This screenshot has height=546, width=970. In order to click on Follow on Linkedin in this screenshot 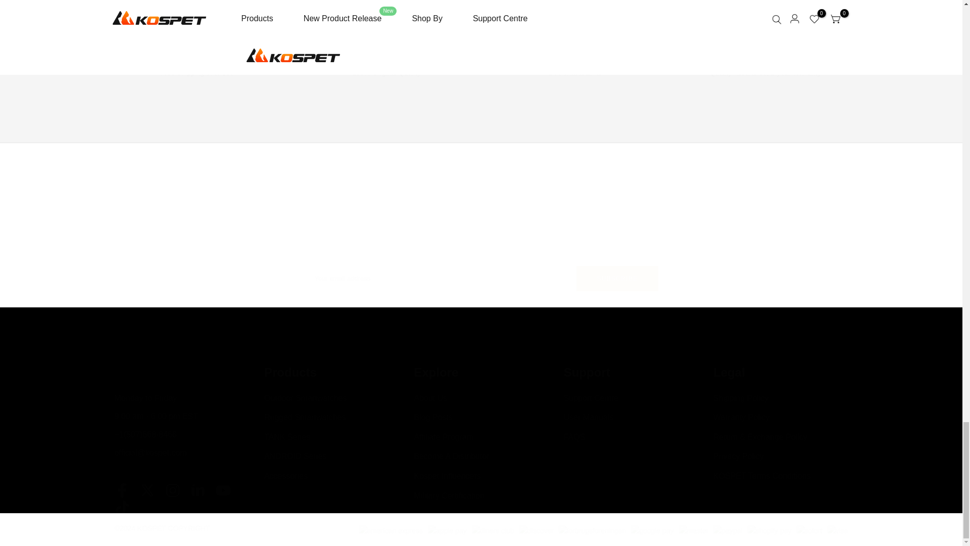, I will do `click(197, 490)`.